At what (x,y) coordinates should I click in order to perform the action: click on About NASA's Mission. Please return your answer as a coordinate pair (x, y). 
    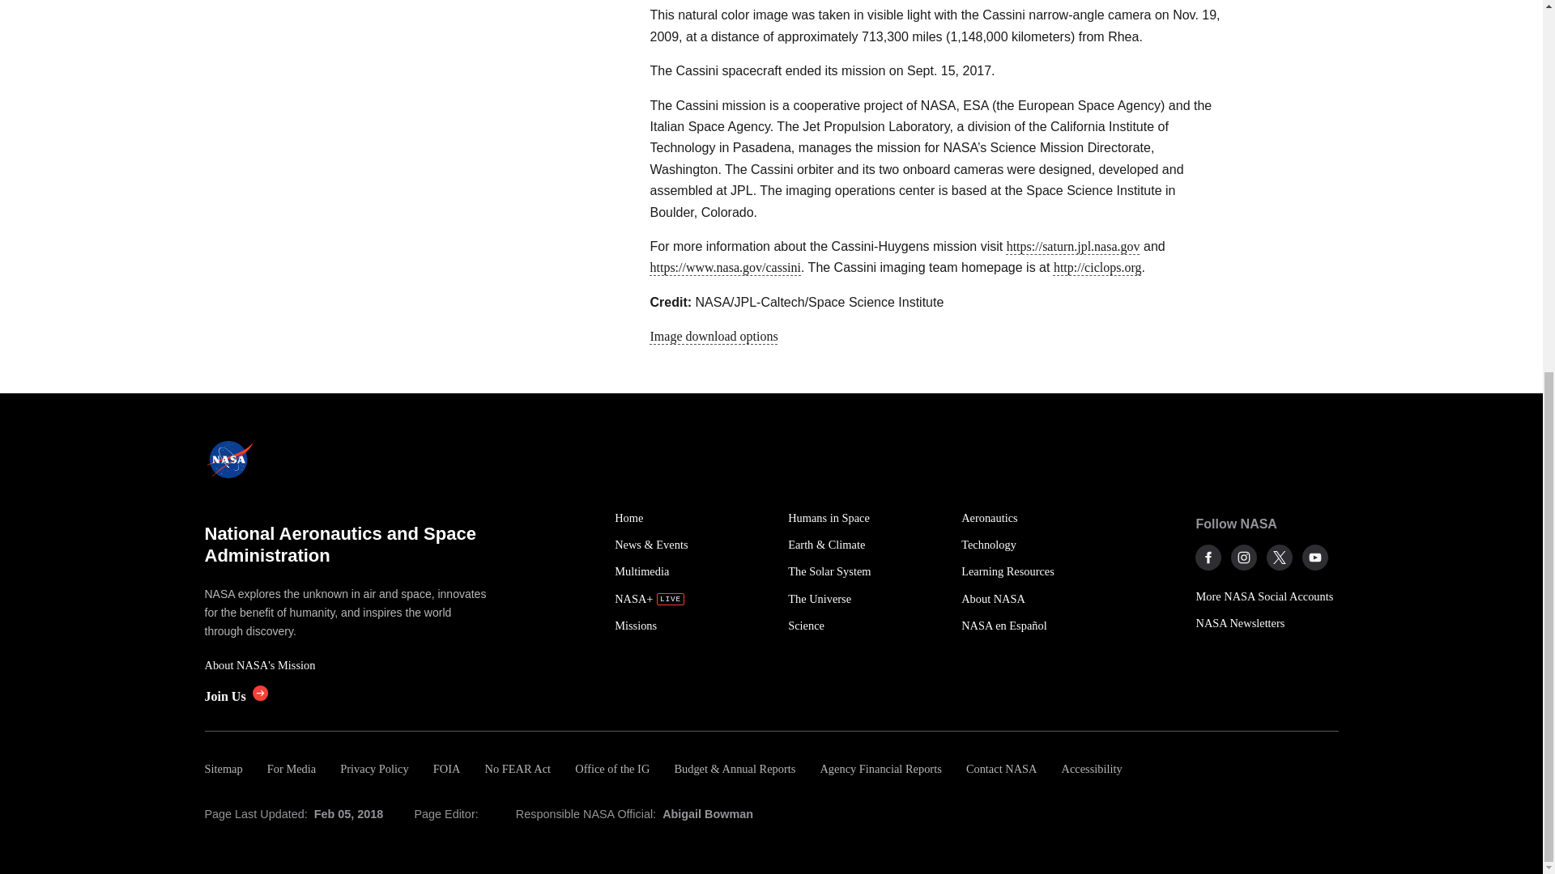
    Looking at the image, I should click on (347, 665).